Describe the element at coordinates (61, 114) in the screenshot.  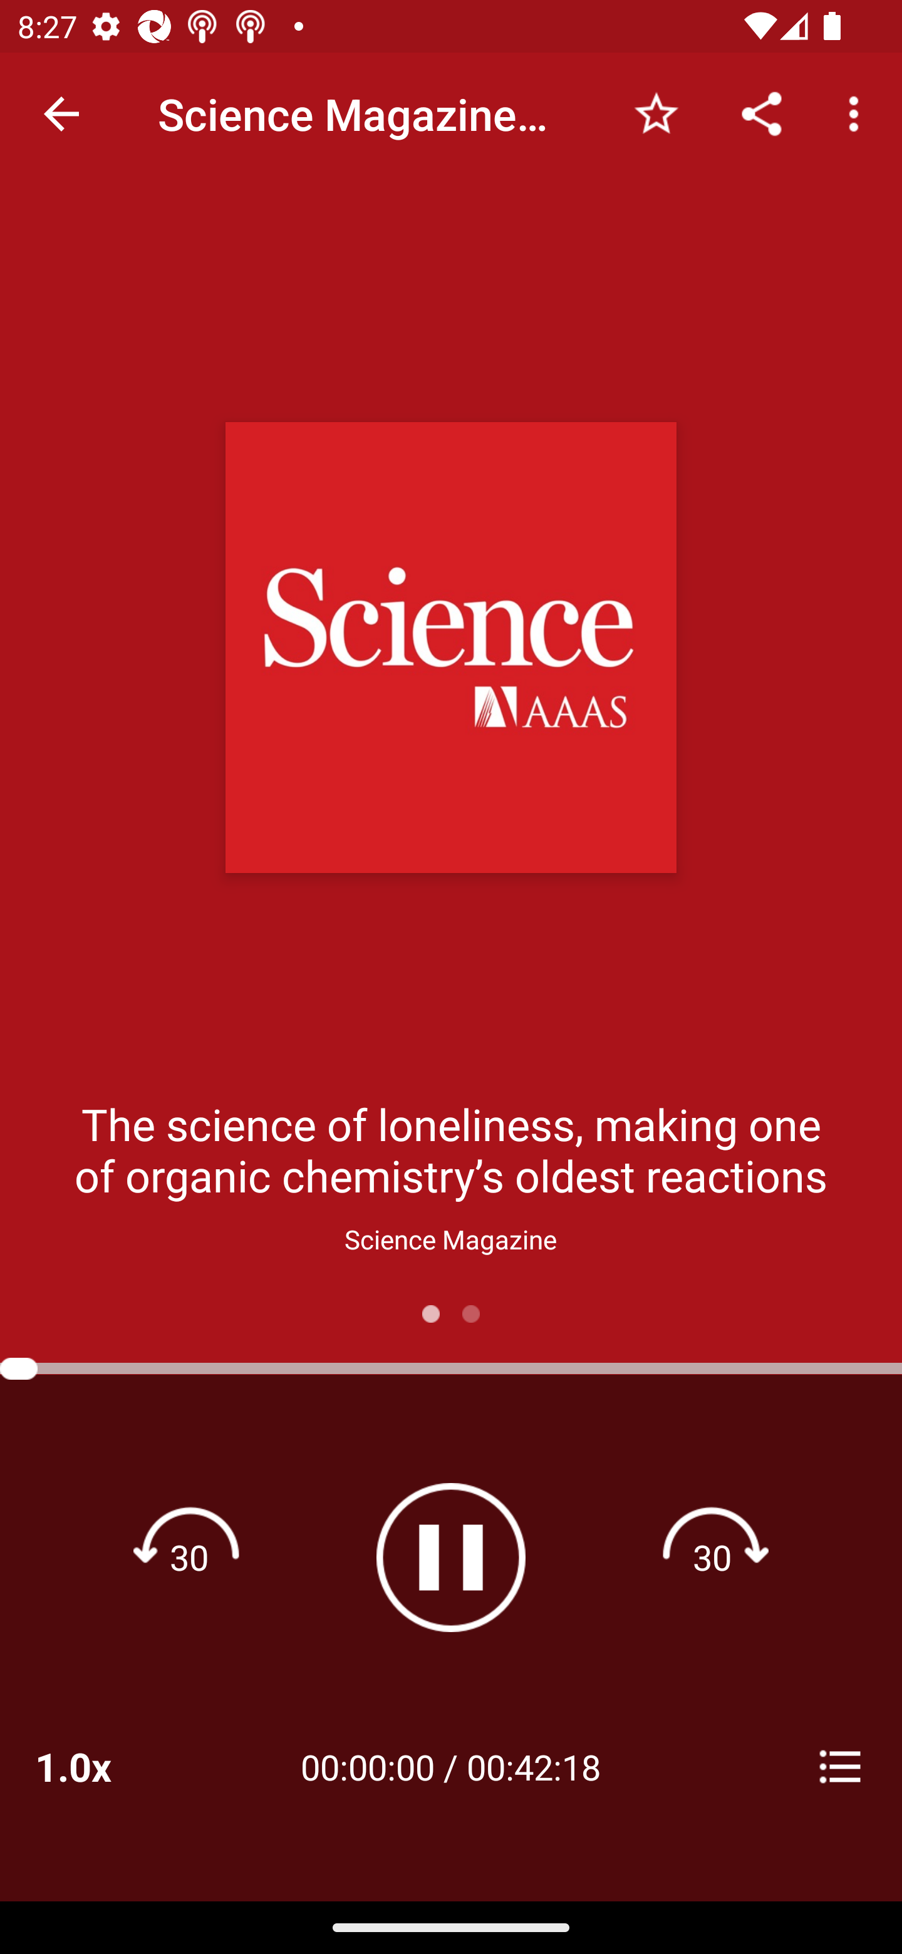
I see `Navigate up` at that location.